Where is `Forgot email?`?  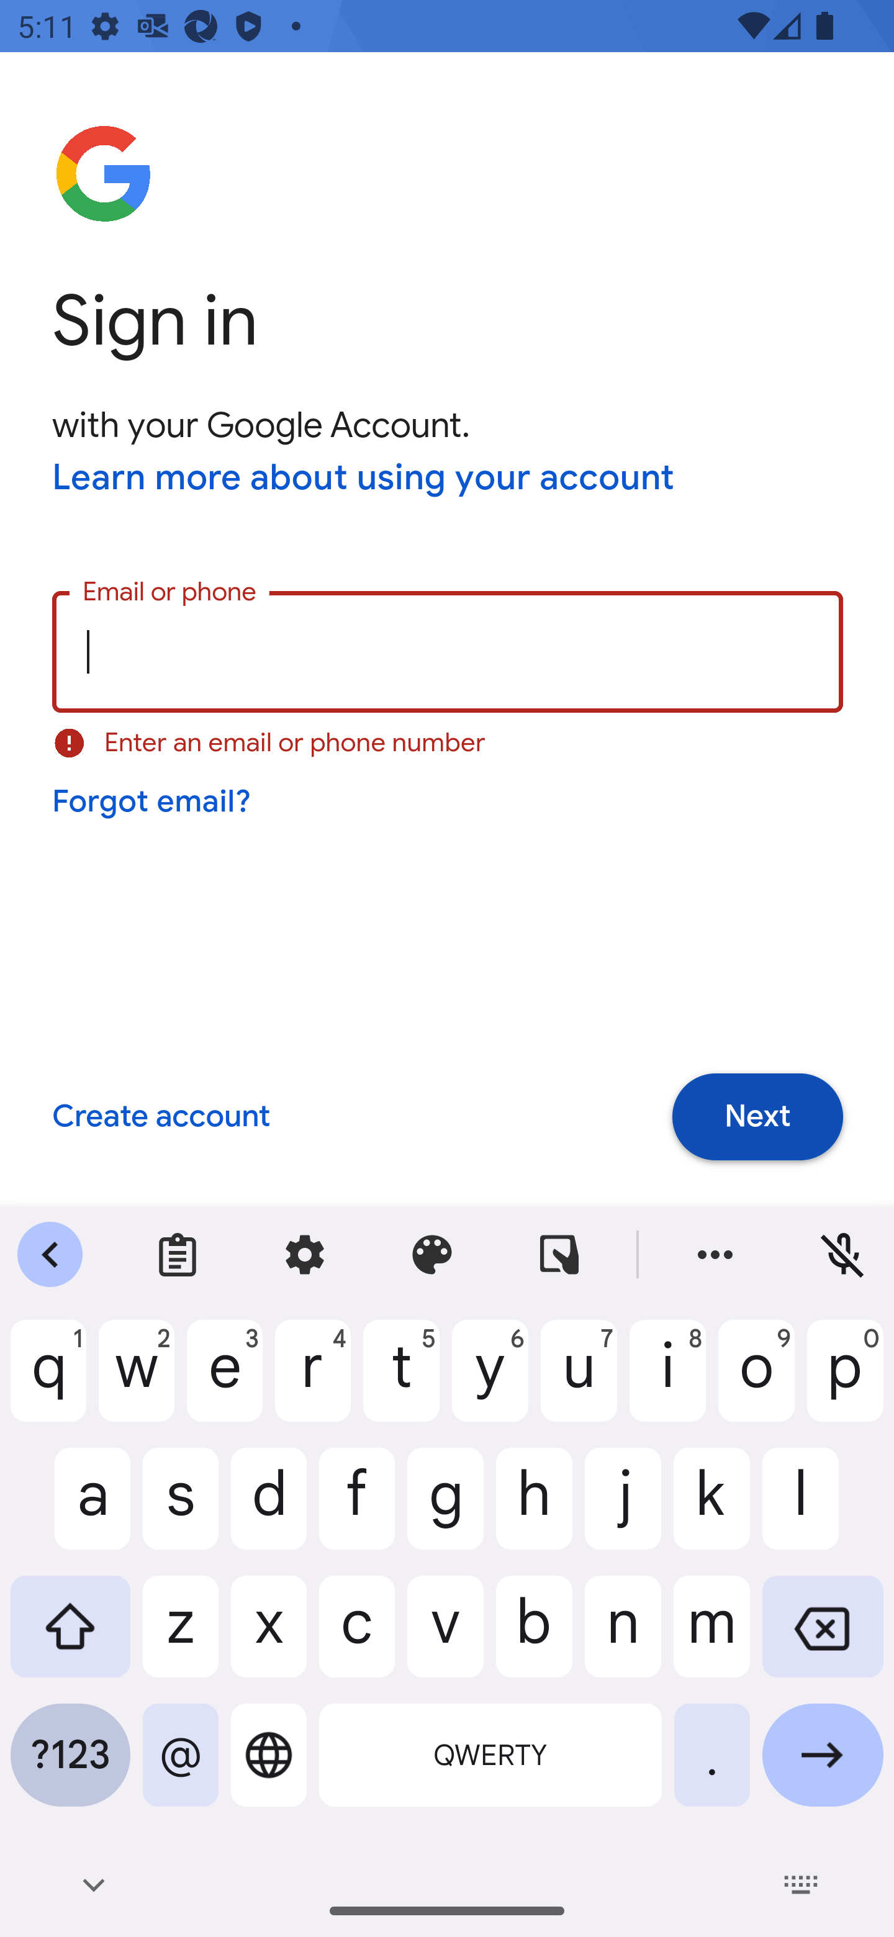 Forgot email? is located at coordinates (153, 801).